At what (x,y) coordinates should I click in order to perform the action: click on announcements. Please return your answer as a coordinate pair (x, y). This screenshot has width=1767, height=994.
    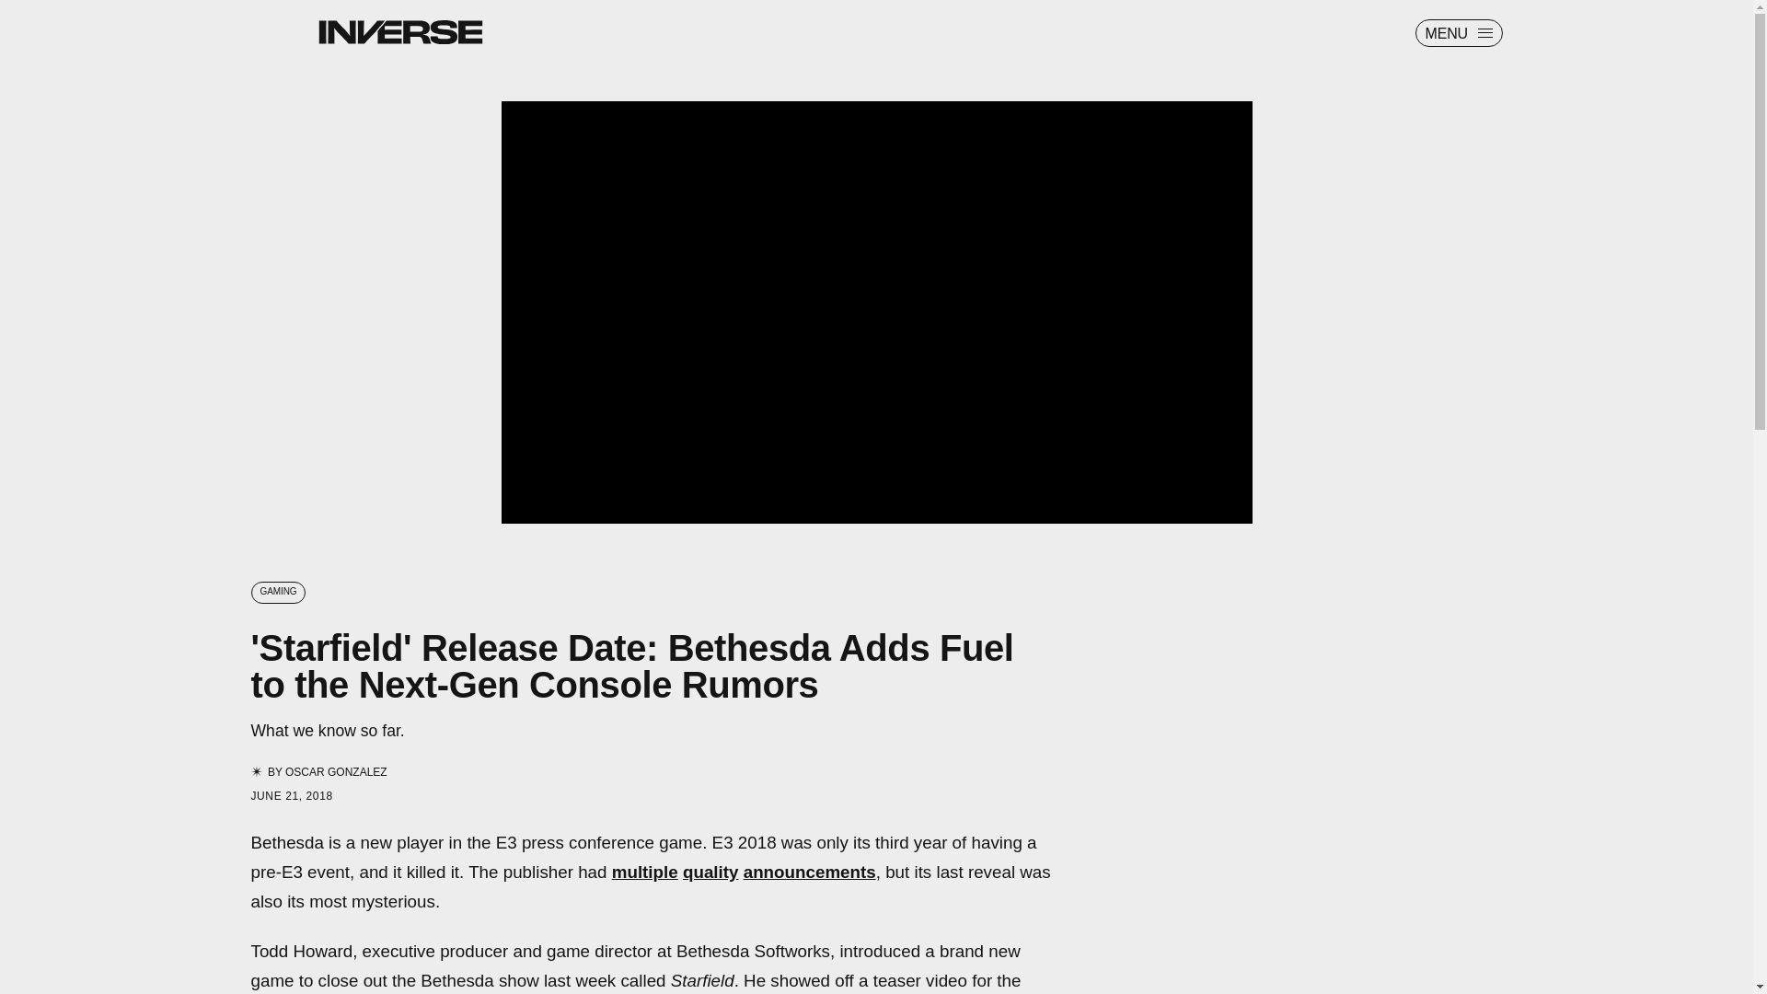
    Looking at the image, I should click on (810, 872).